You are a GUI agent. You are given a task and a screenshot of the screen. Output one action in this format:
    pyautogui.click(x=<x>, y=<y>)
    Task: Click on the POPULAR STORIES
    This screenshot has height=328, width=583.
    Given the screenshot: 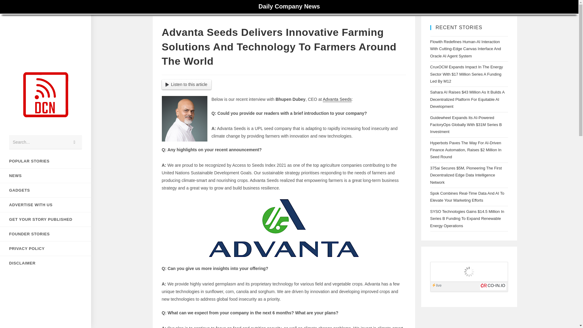 What is the action you would take?
    pyautogui.click(x=46, y=161)
    